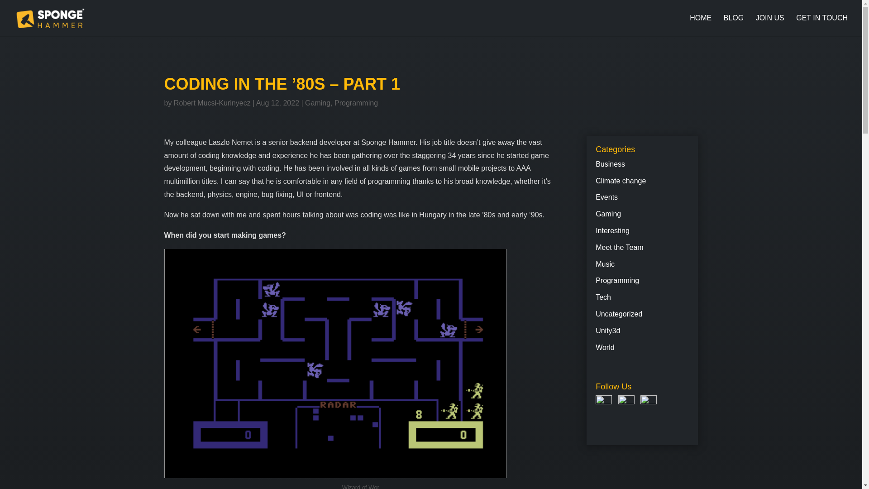 The width and height of the screenshot is (869, 489). What do you see at coordinates (620, 181) in the screenshot?
I see `Climate change` at bounding box center [620, 181].